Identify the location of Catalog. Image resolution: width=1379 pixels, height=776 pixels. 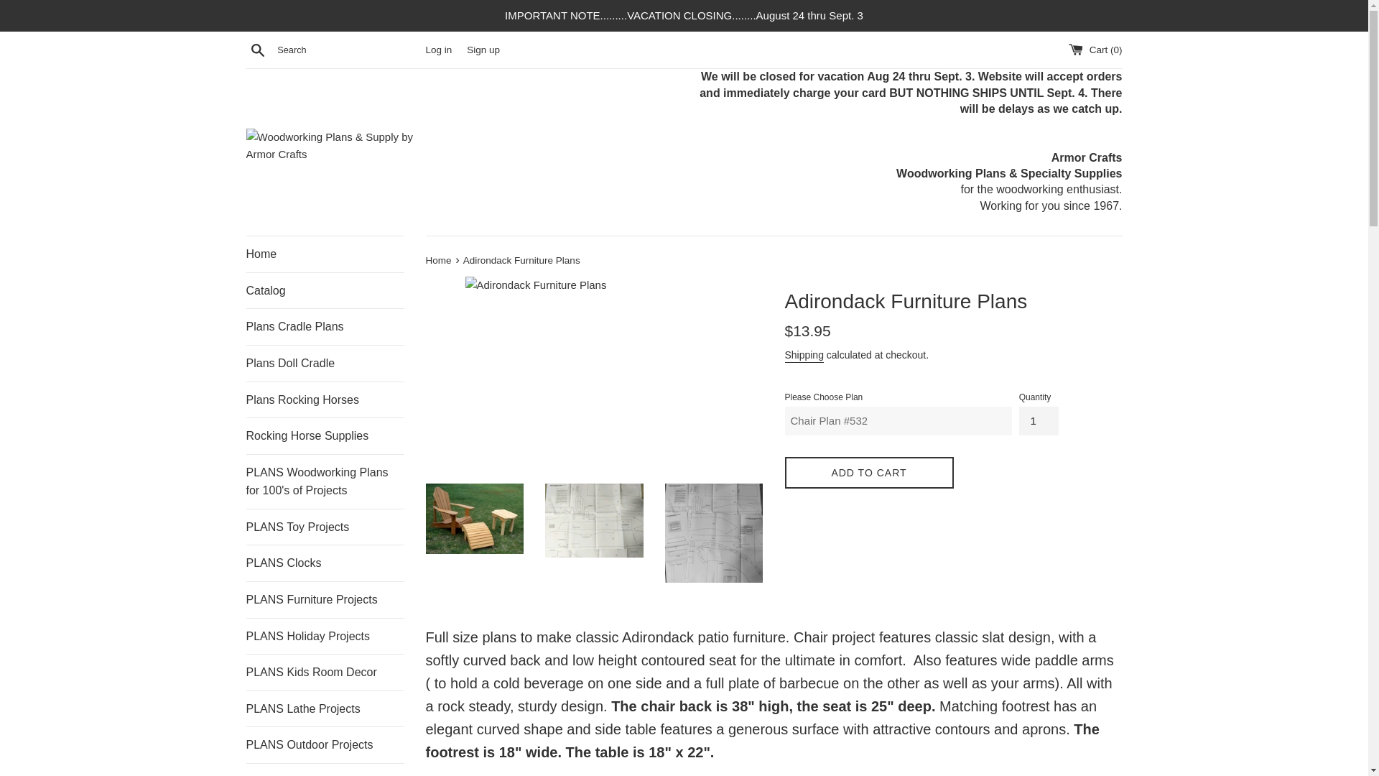
(325, 290).